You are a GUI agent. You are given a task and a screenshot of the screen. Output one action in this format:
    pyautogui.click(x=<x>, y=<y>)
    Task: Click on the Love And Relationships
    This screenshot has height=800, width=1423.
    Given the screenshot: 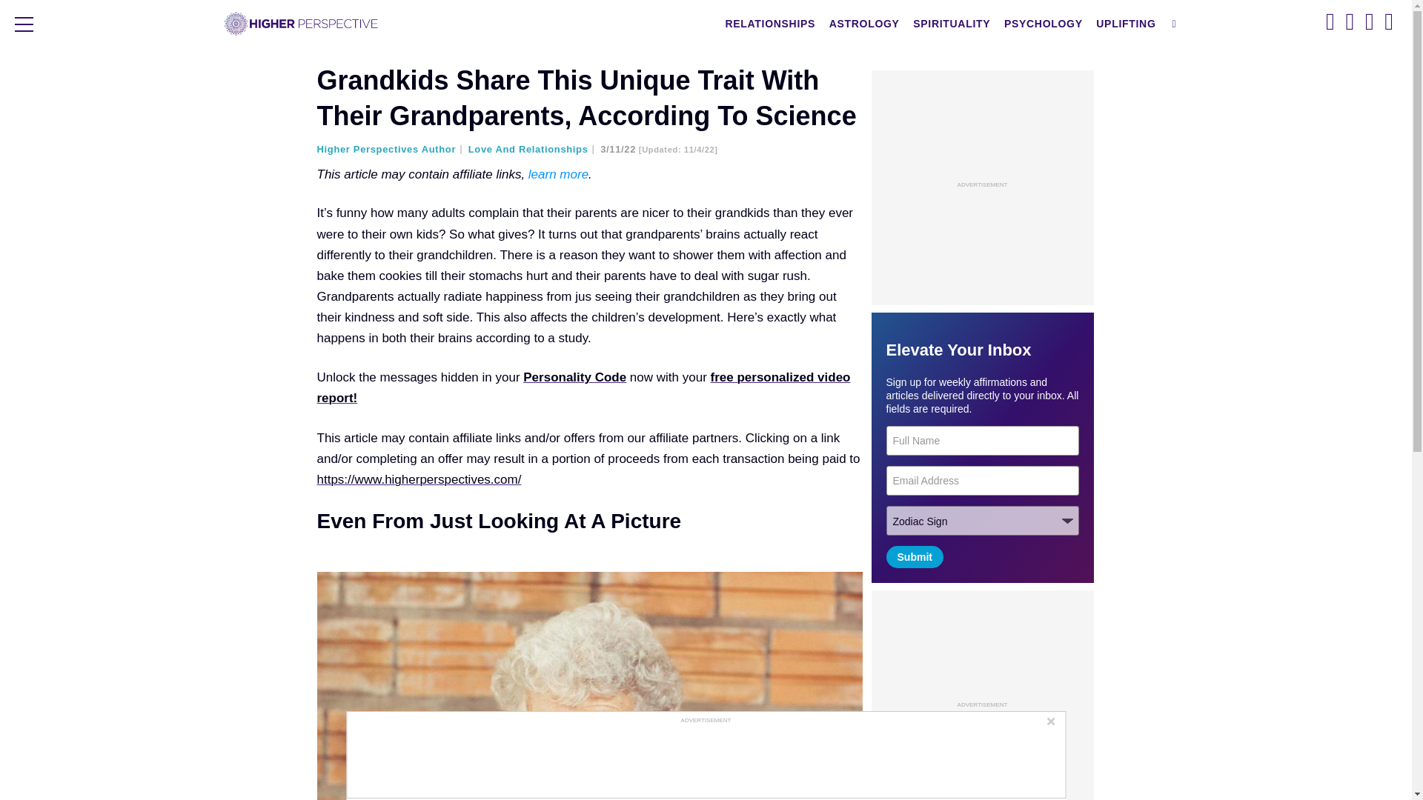 What is the action you would take?
    pyautogui.click(x=532, y=150)
    